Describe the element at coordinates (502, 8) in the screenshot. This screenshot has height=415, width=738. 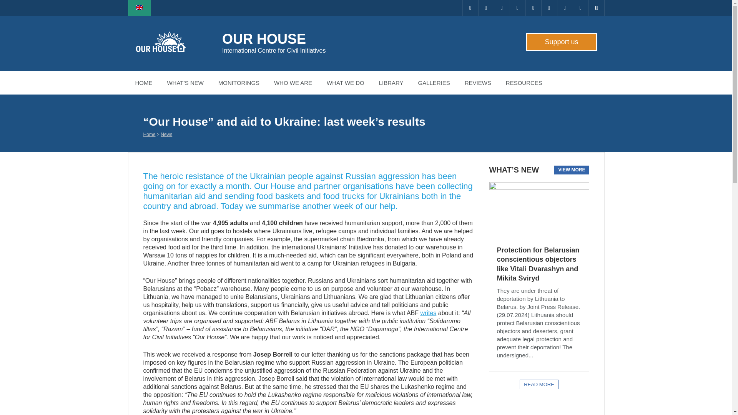
I see `Instagram` at that location.